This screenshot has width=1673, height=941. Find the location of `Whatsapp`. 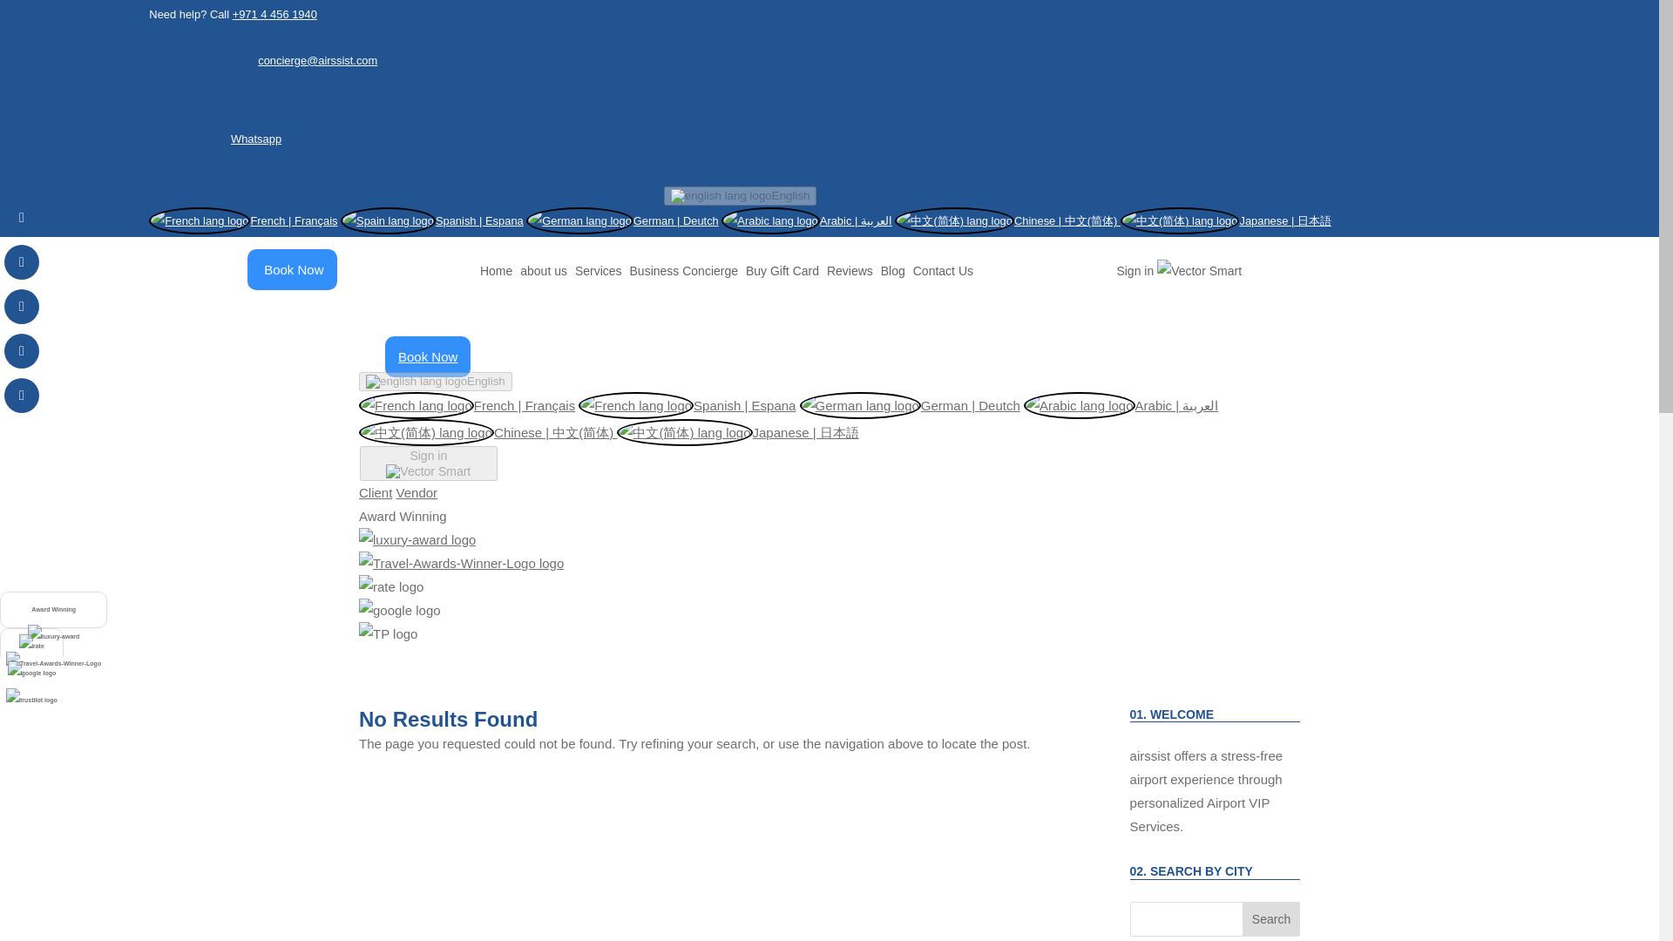

Whatsapp is located at coordinates (255, 139).